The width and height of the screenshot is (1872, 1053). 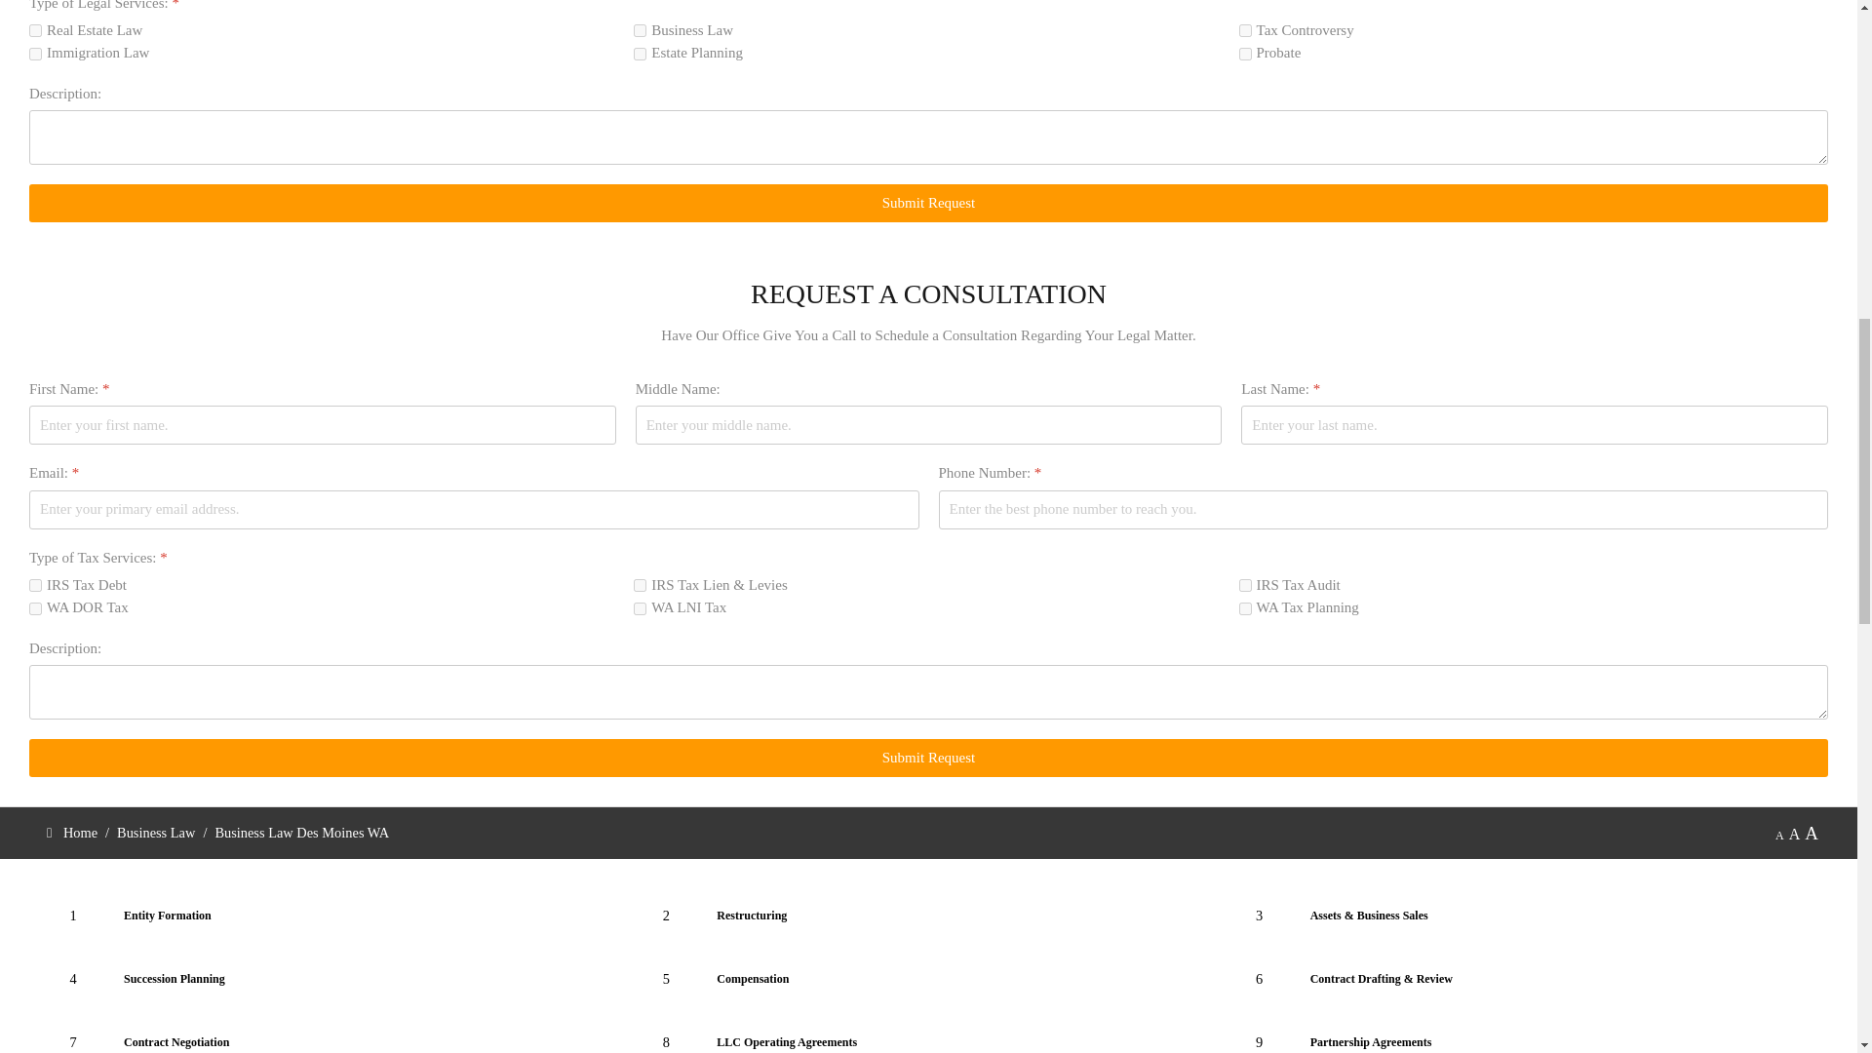 I want to click on Business Law, so click(x=155, y=832).